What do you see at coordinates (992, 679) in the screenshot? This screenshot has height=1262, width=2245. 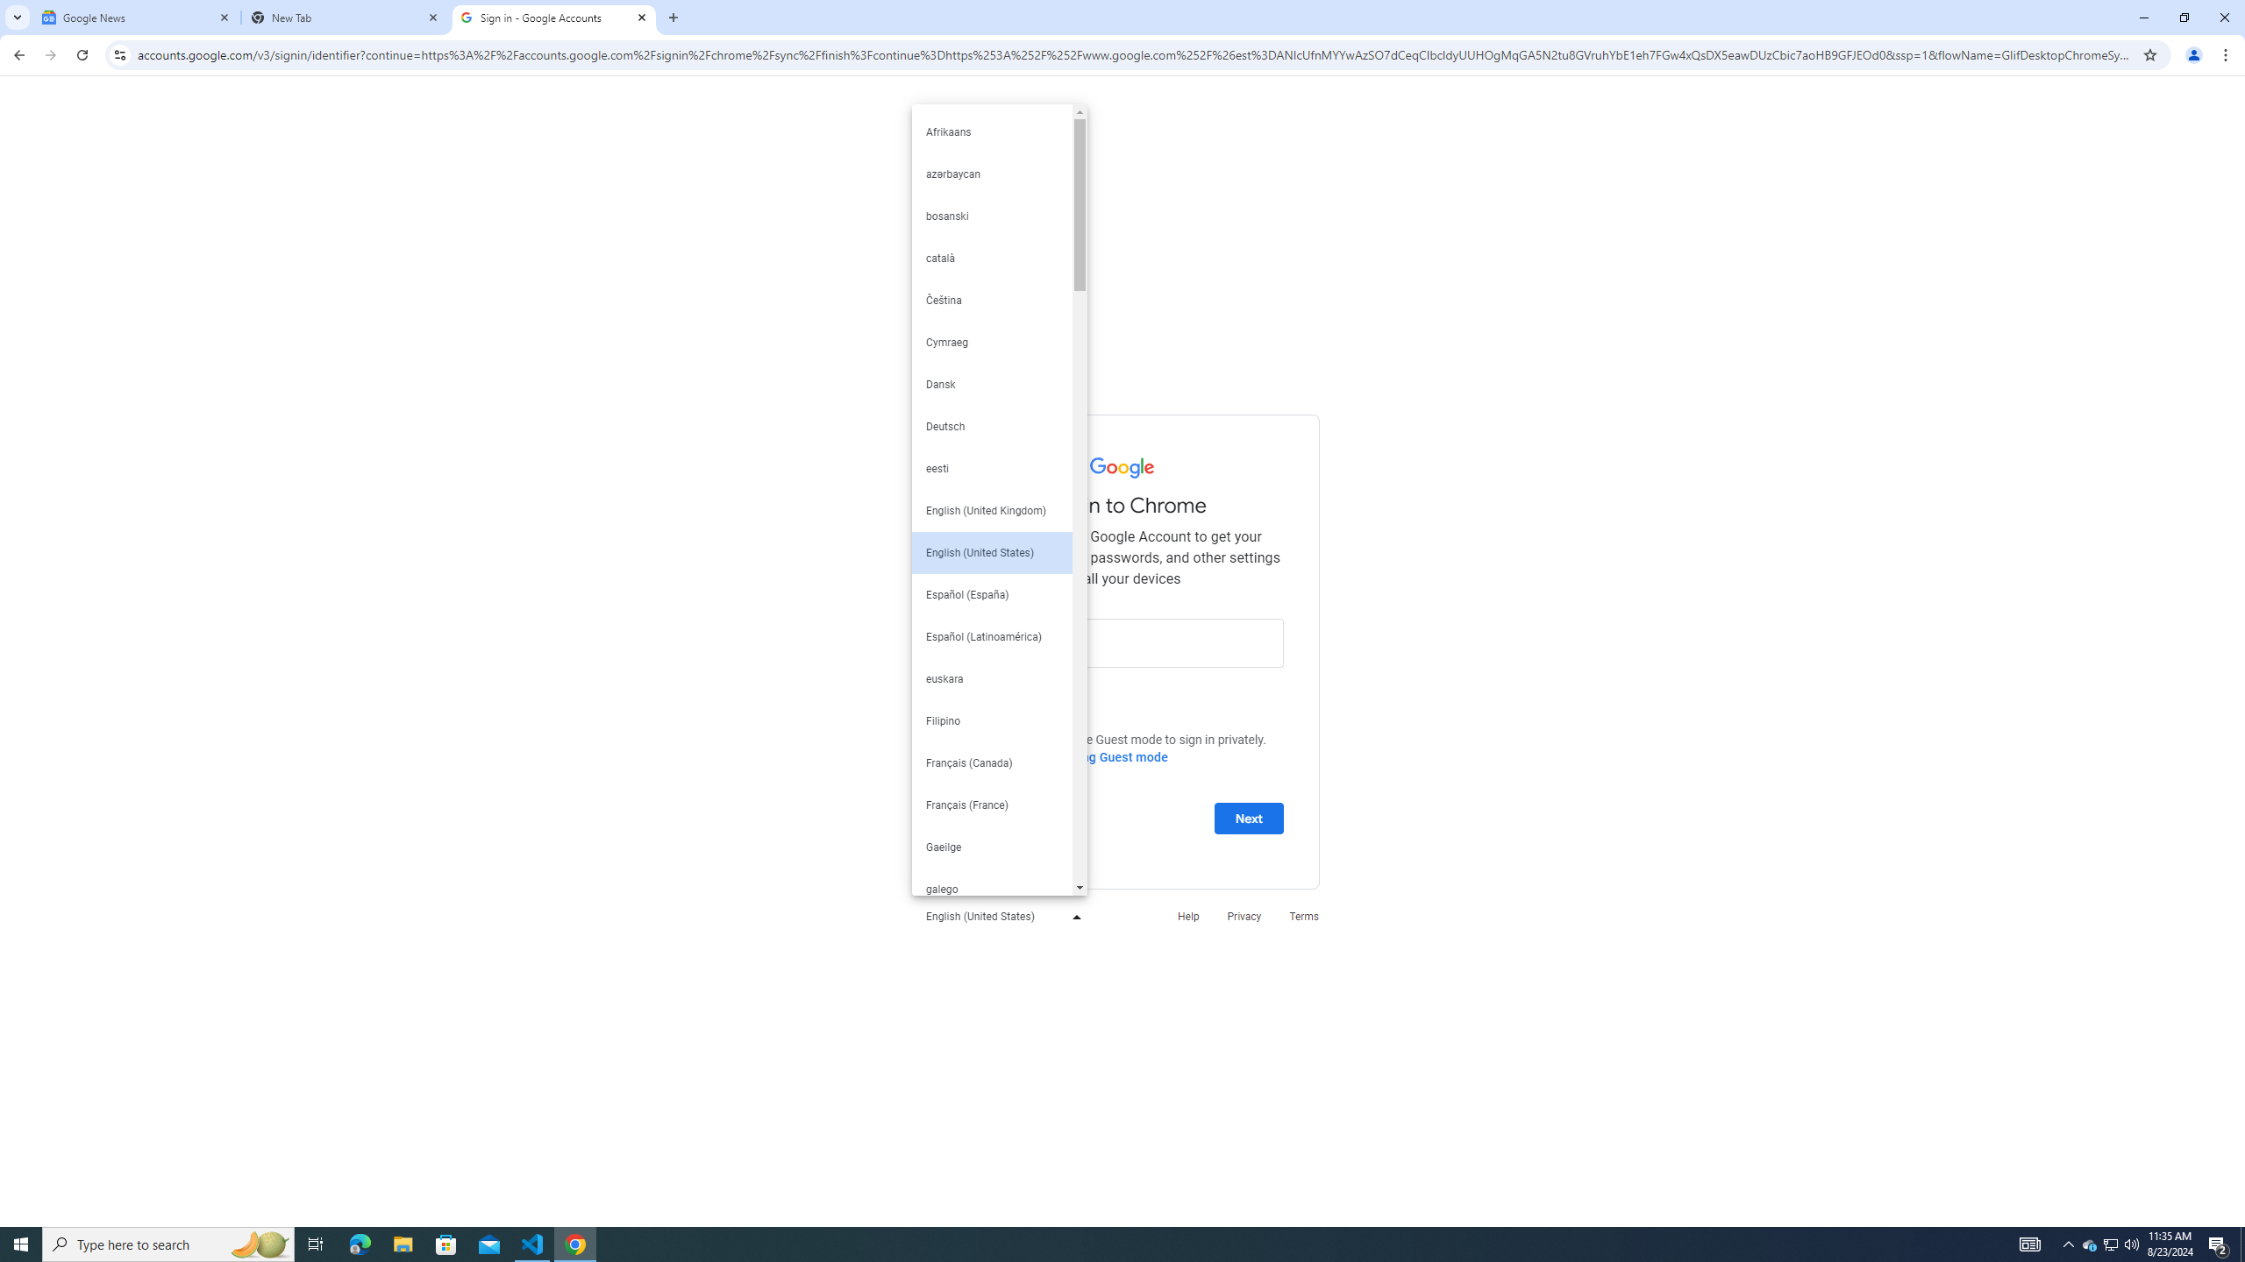 I see `euskara` at bounding box center [992, 679].